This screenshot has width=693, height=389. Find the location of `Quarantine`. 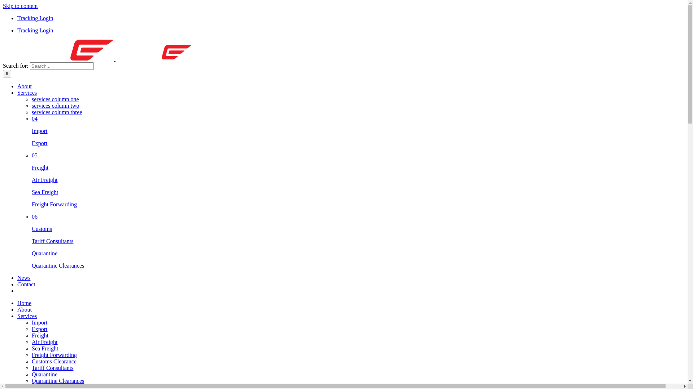

Quarantine is located at coordinates (45, 375).